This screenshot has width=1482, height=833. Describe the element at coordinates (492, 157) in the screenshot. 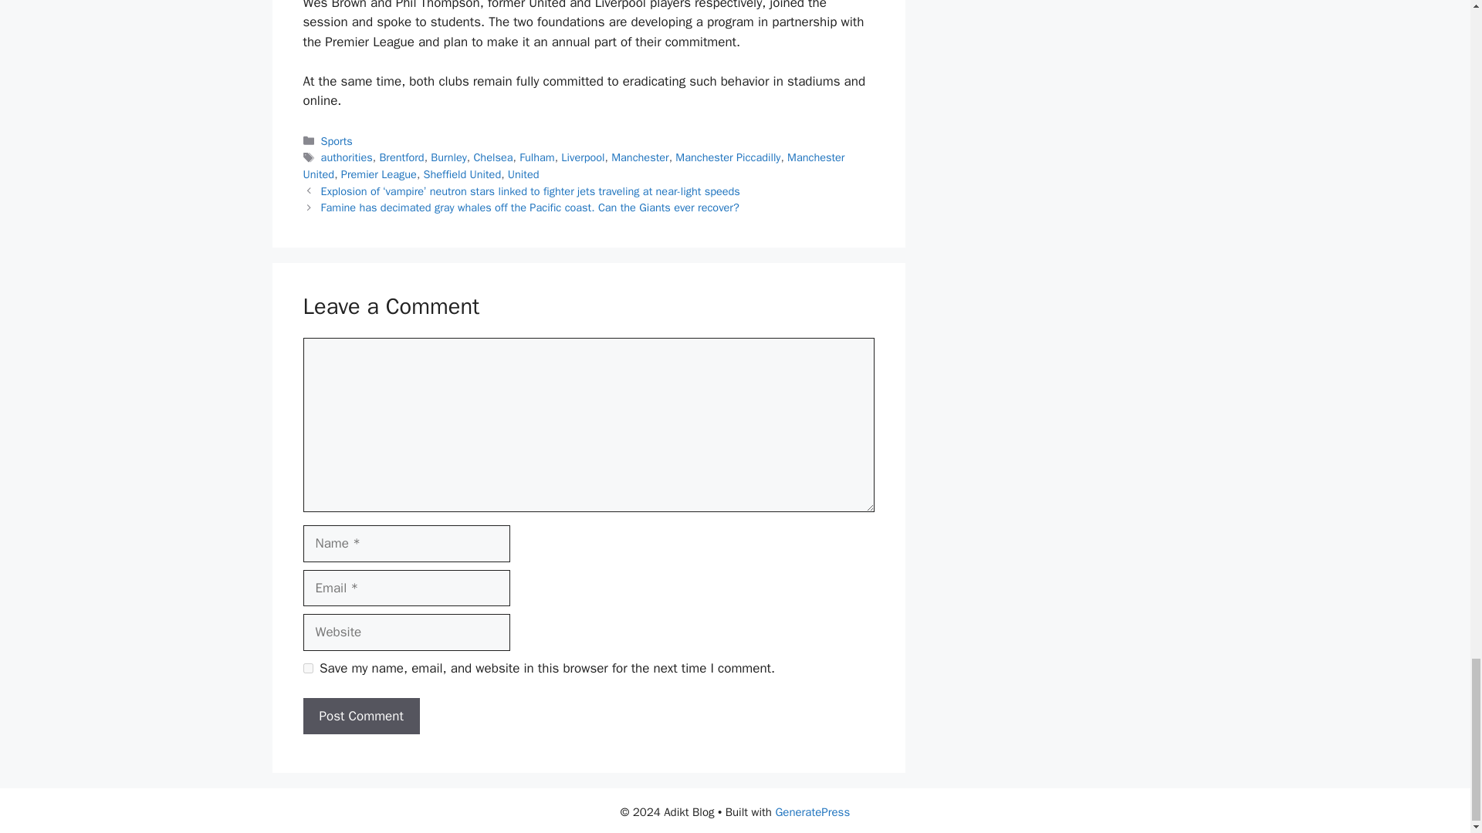

I see `Chelsea` at that location.